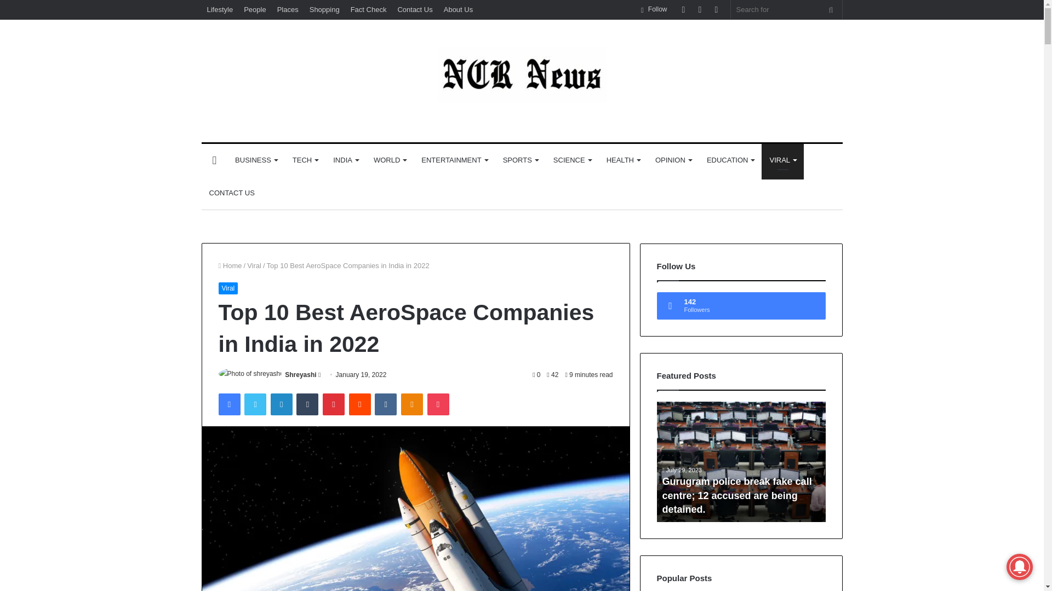 Image resolution: width=1052 pixels, height=591 pixels. What do you see at coordinates (414, 9) in the screenshot?
I see `Contact Us` at bounding box center [414, 9].